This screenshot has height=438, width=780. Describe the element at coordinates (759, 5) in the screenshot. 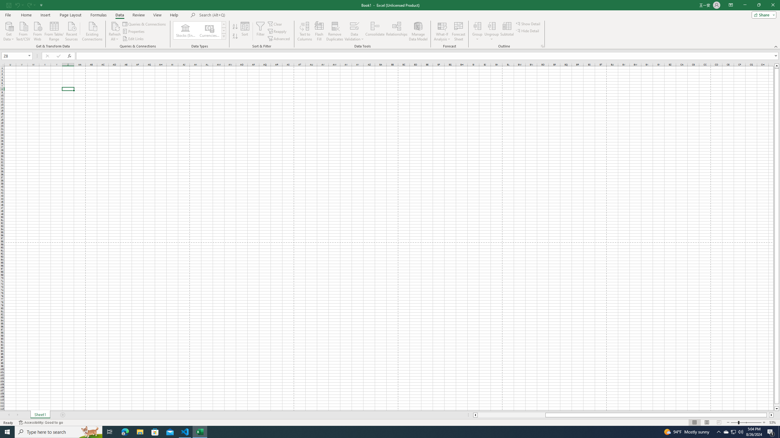

I see `Restore Down` at that location.